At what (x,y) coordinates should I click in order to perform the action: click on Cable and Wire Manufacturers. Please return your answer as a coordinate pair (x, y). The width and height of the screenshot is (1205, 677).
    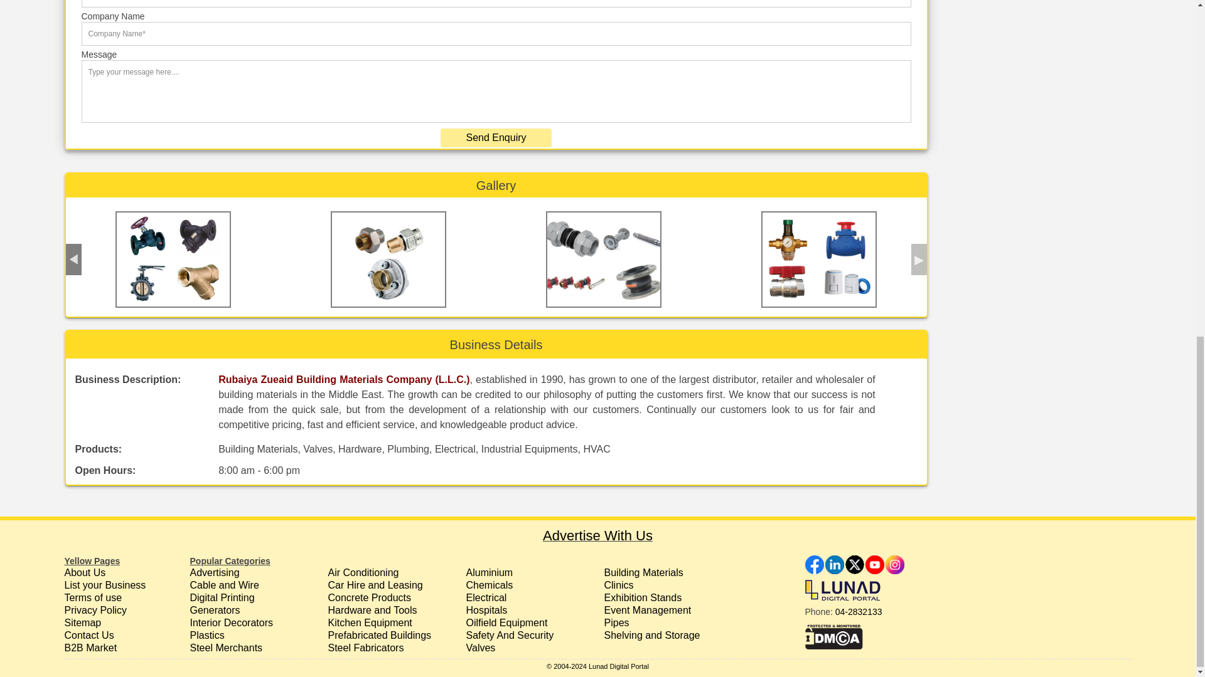
    Looking at the image, I should click on (223, 584).